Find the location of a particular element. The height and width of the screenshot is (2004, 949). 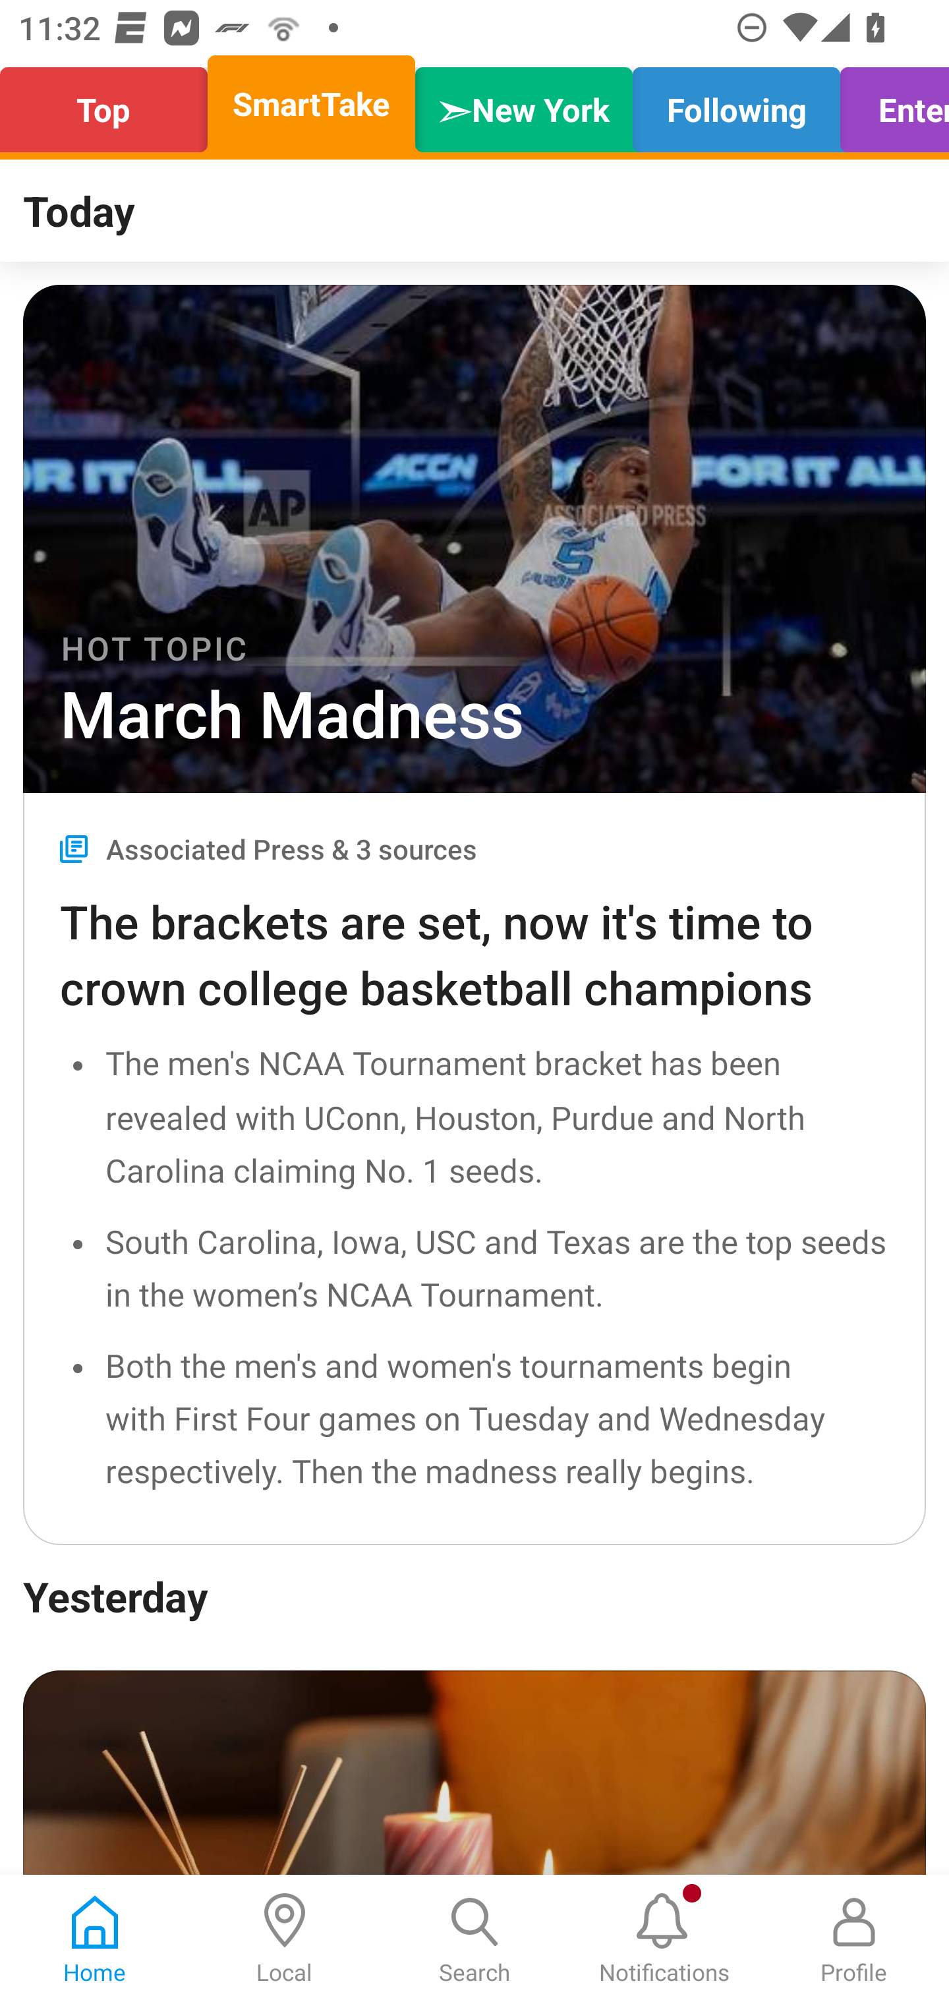

Following is located at coordinates (736, 104).